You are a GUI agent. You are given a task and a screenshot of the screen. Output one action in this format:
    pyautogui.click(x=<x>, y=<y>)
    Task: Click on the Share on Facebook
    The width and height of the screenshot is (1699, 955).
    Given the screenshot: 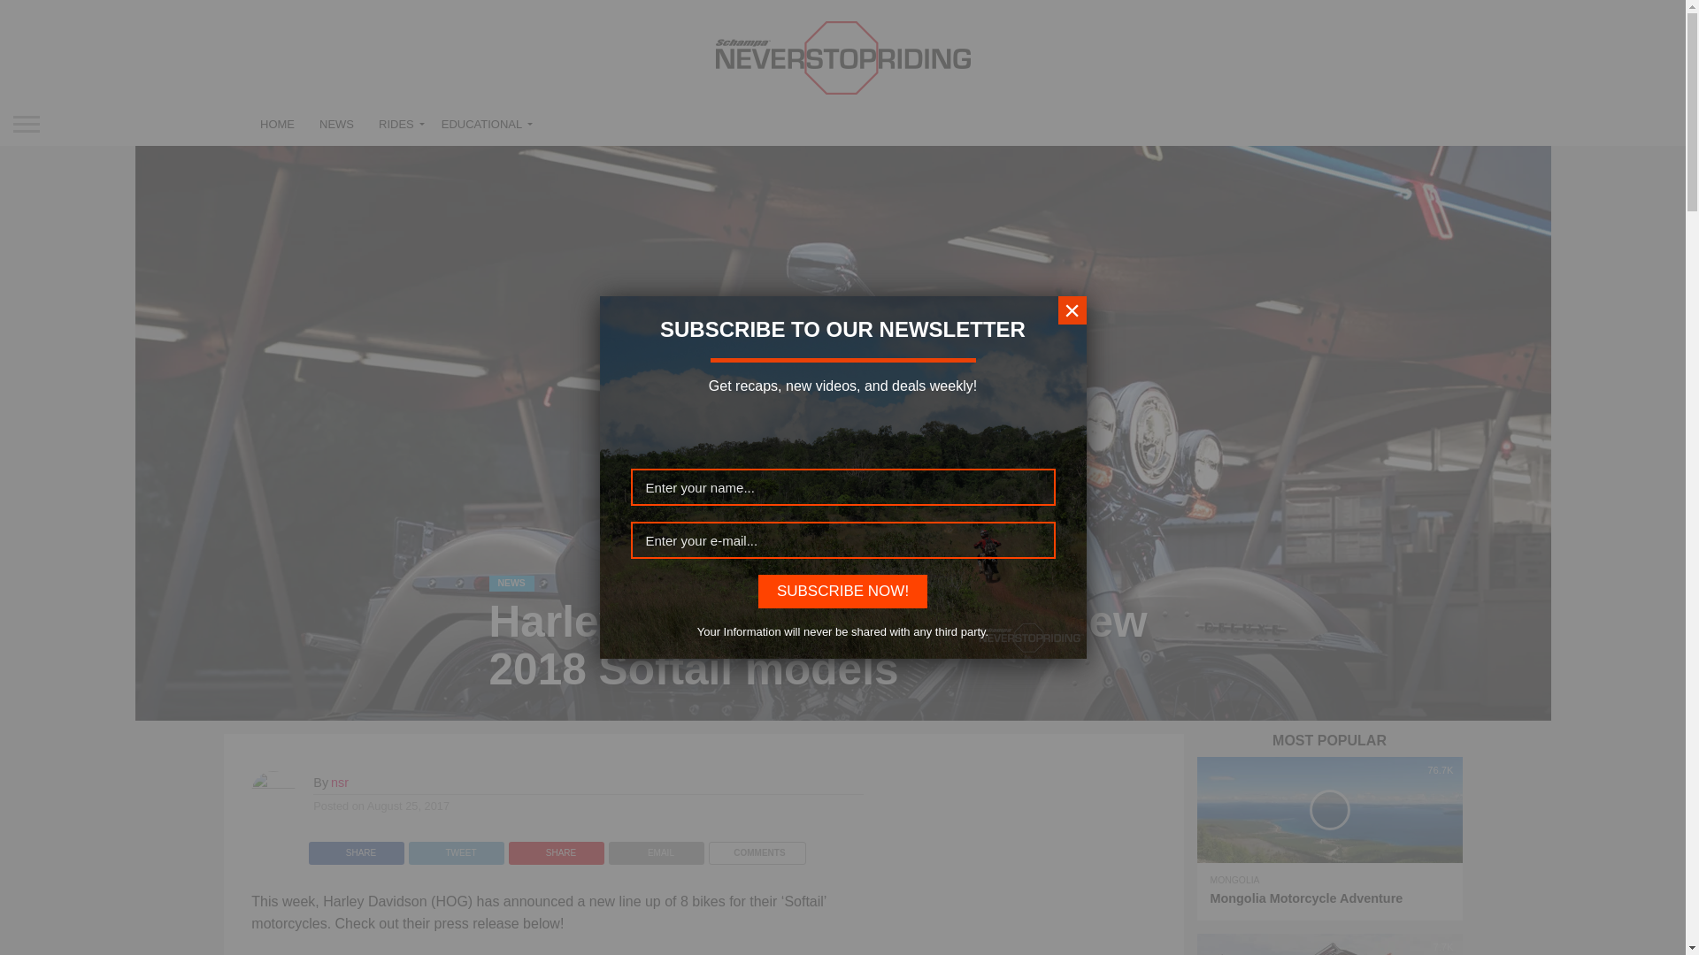 What is the action you would take?
    pyautogui.click(x=356, y=848)
    